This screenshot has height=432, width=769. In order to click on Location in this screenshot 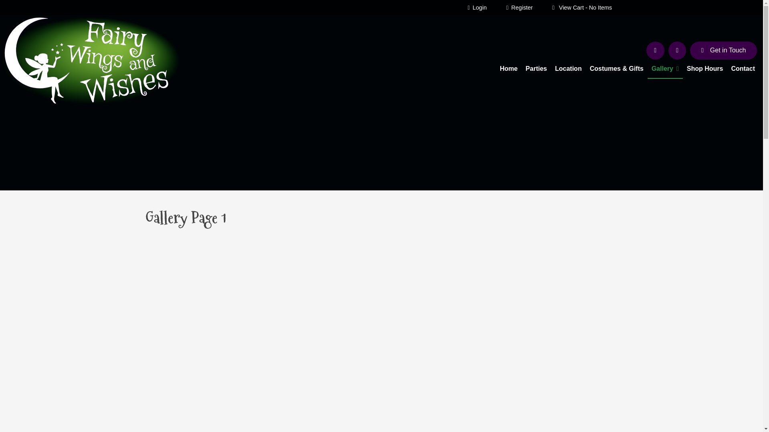, I will do `click(569, 69)`.